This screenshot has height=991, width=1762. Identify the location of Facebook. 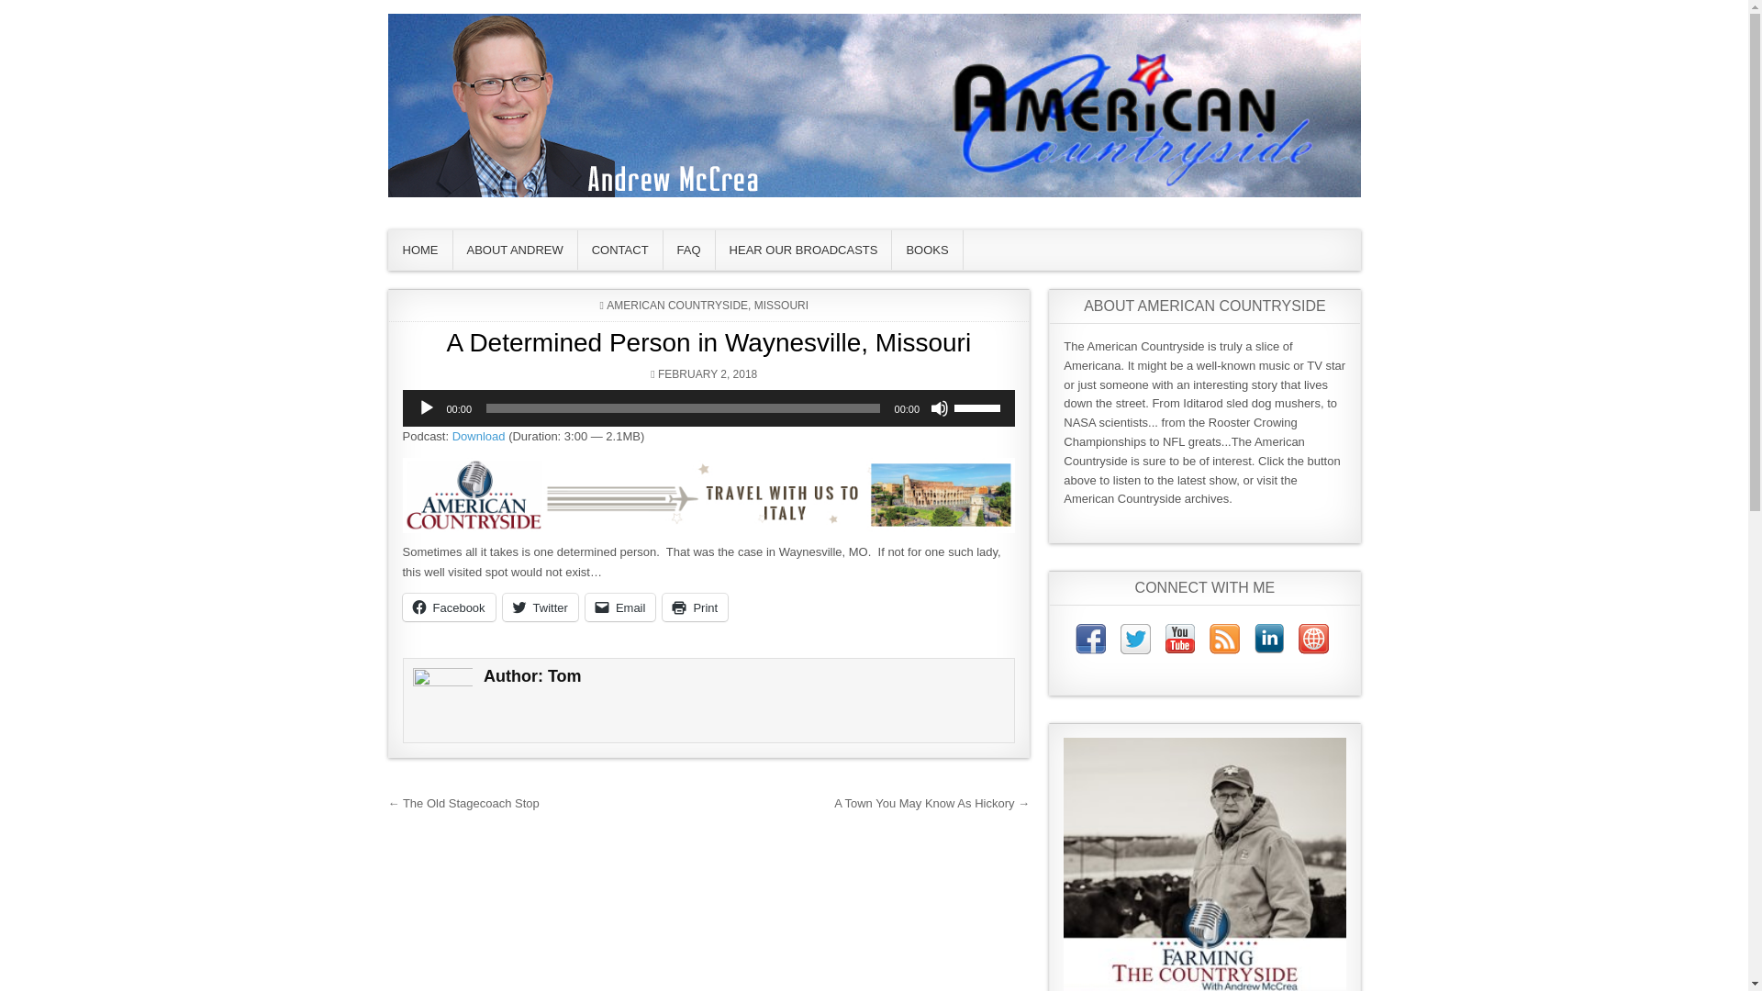
(448, 607).